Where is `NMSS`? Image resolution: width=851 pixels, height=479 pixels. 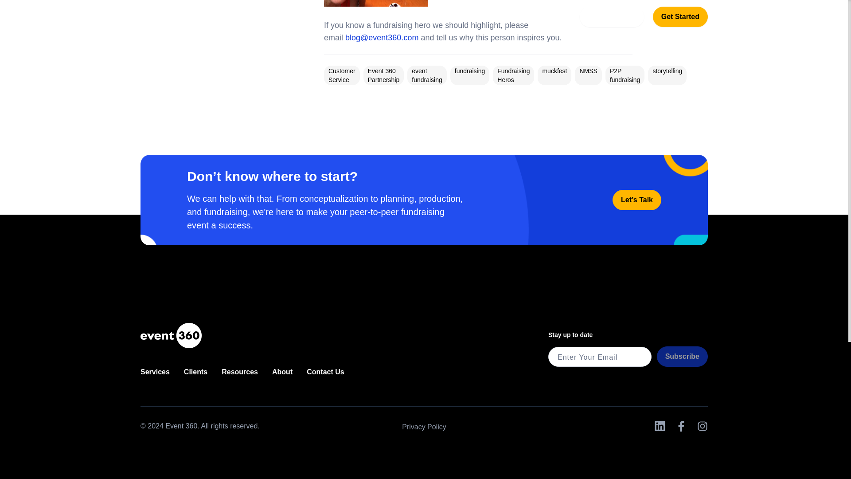 NMSS is located at coordinates (588, 71).